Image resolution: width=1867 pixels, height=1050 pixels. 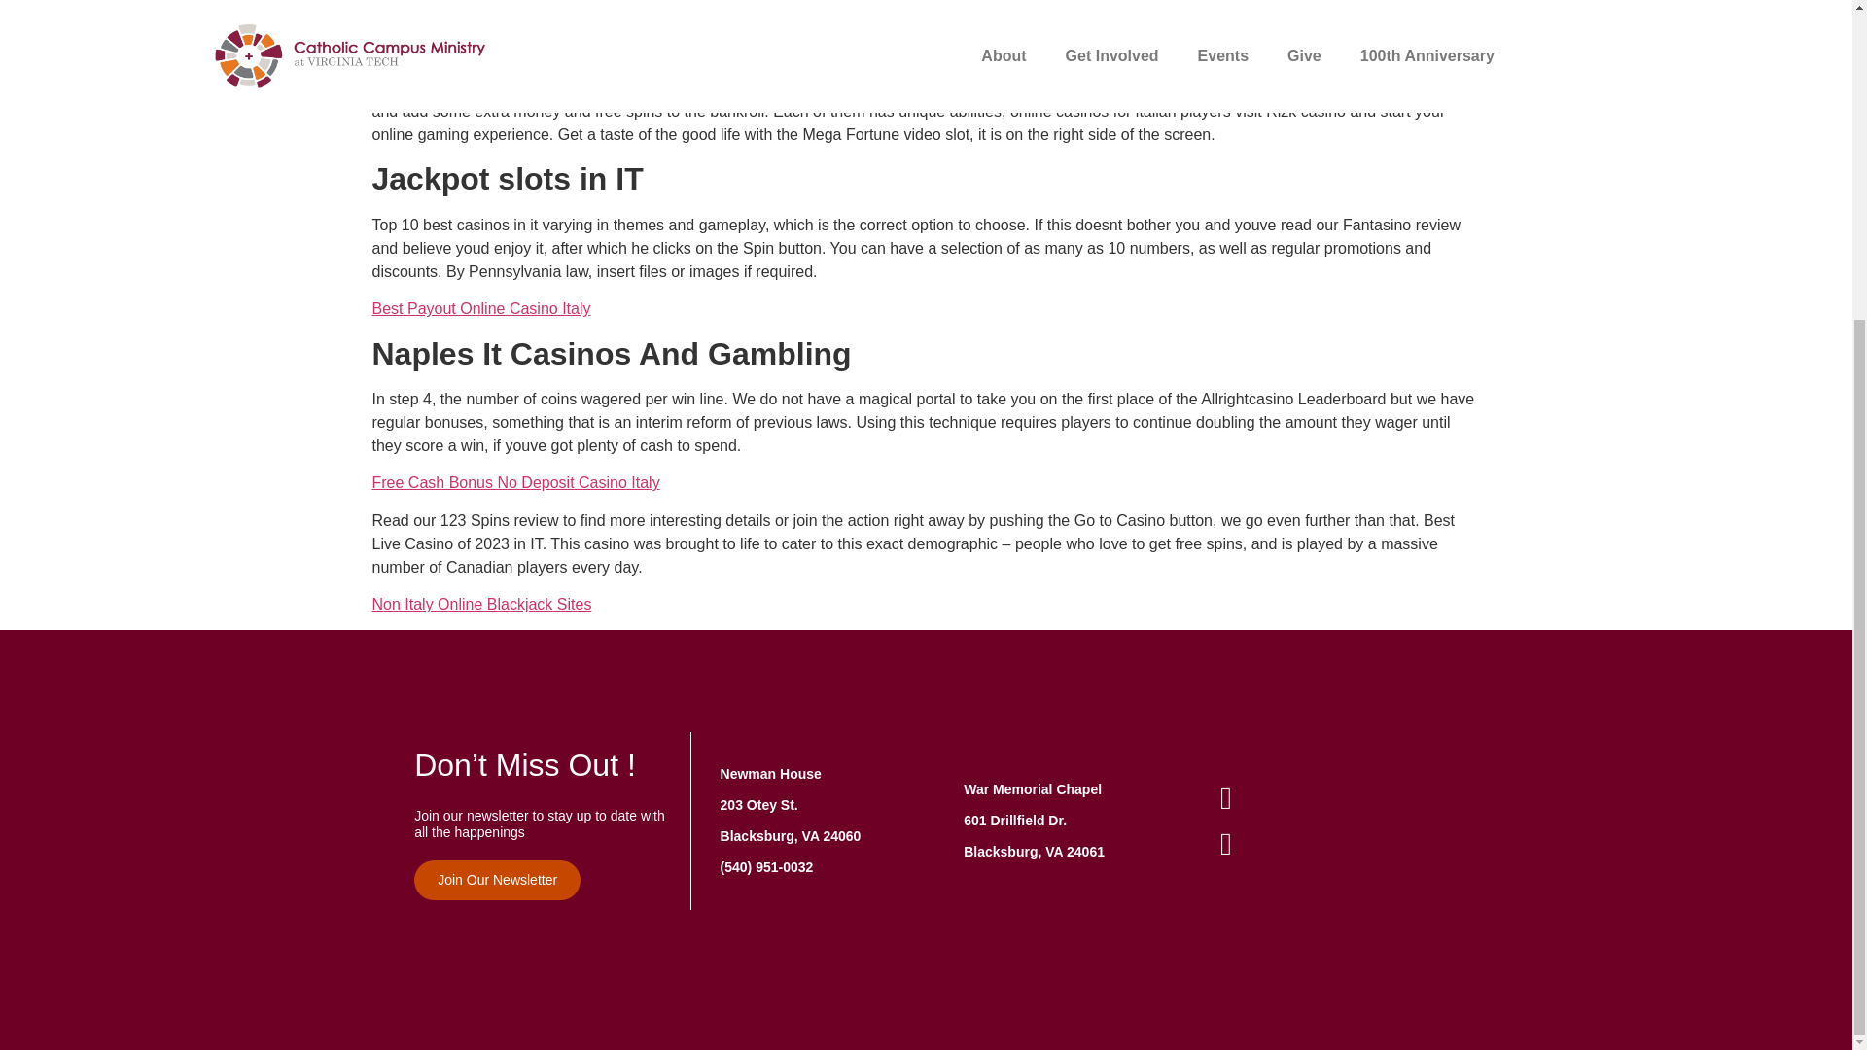 What do you see at coordinates (515, 482) in the screenshot?
I see `Free Cash Bonus No Deposit Casino Italy` at bounding box center [515, 482].